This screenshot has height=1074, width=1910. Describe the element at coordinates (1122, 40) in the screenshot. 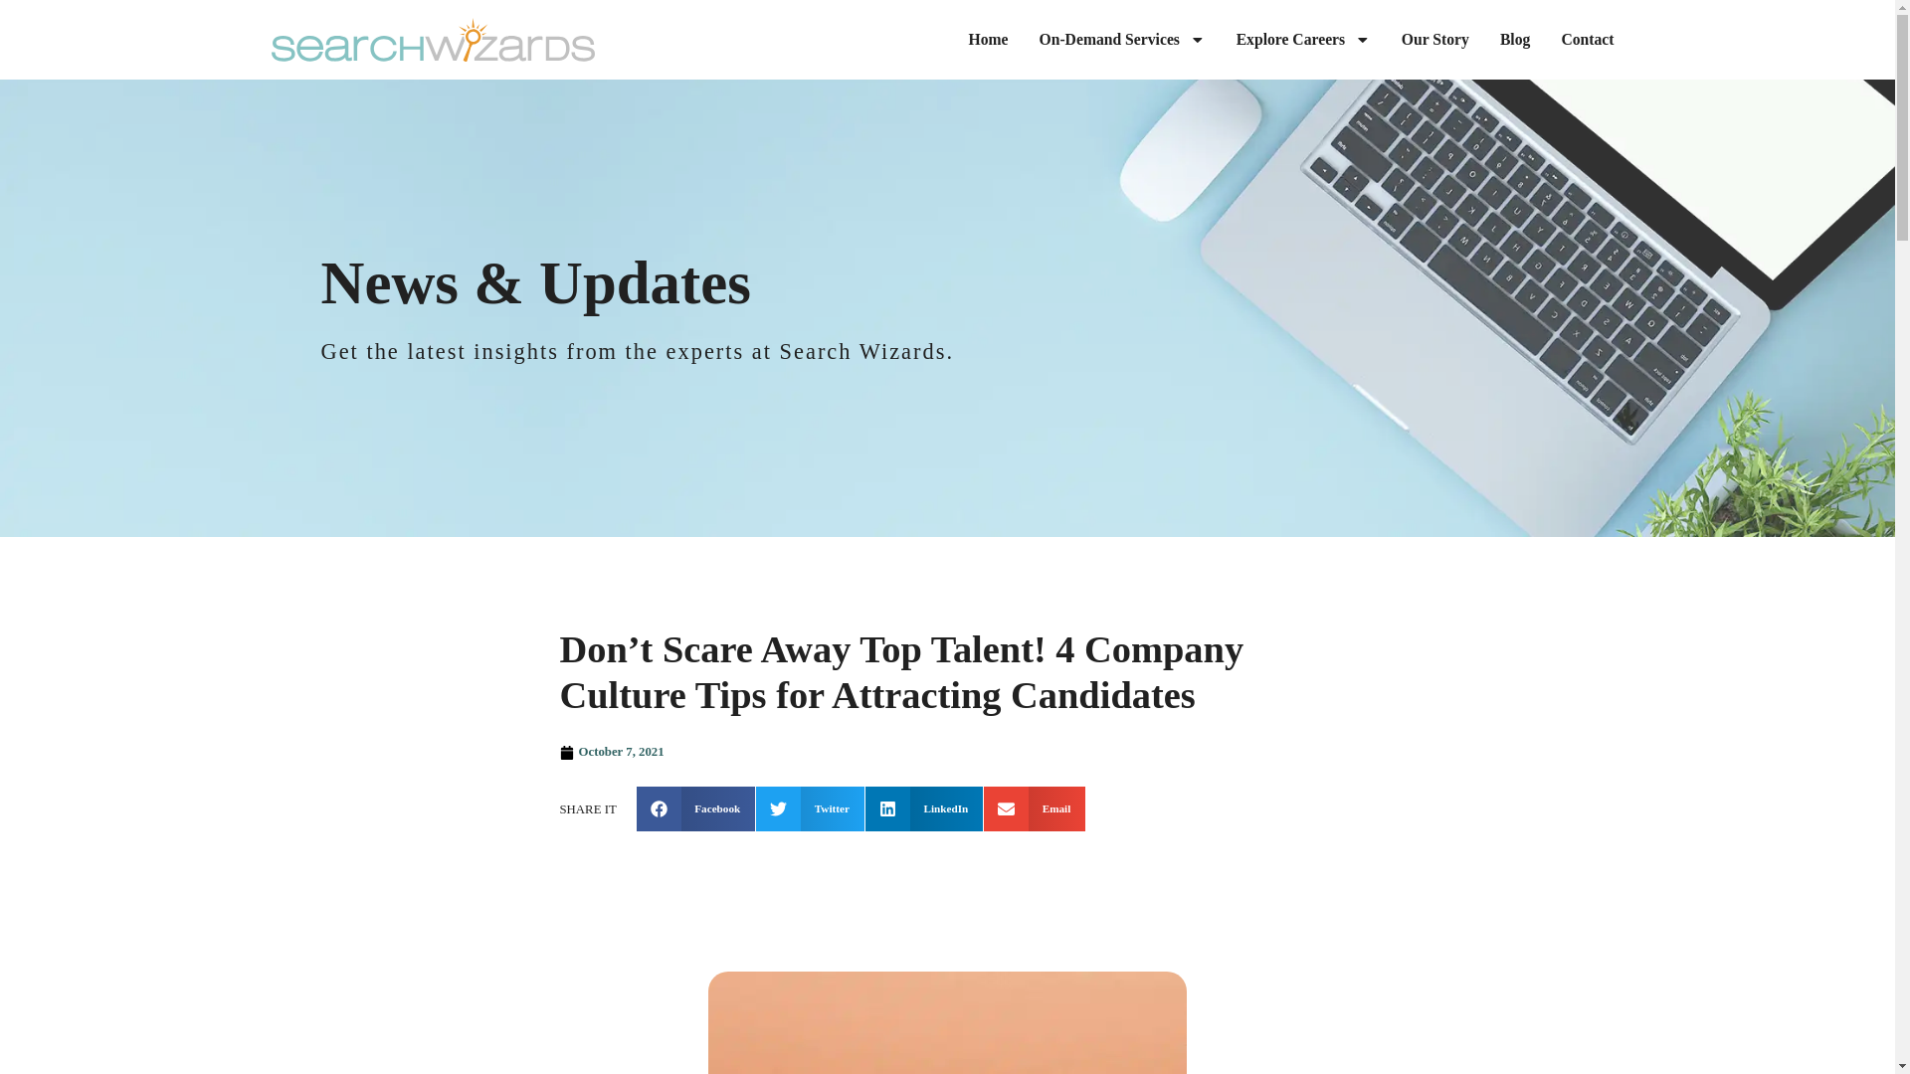

I see `On-Demand Services` at that location.